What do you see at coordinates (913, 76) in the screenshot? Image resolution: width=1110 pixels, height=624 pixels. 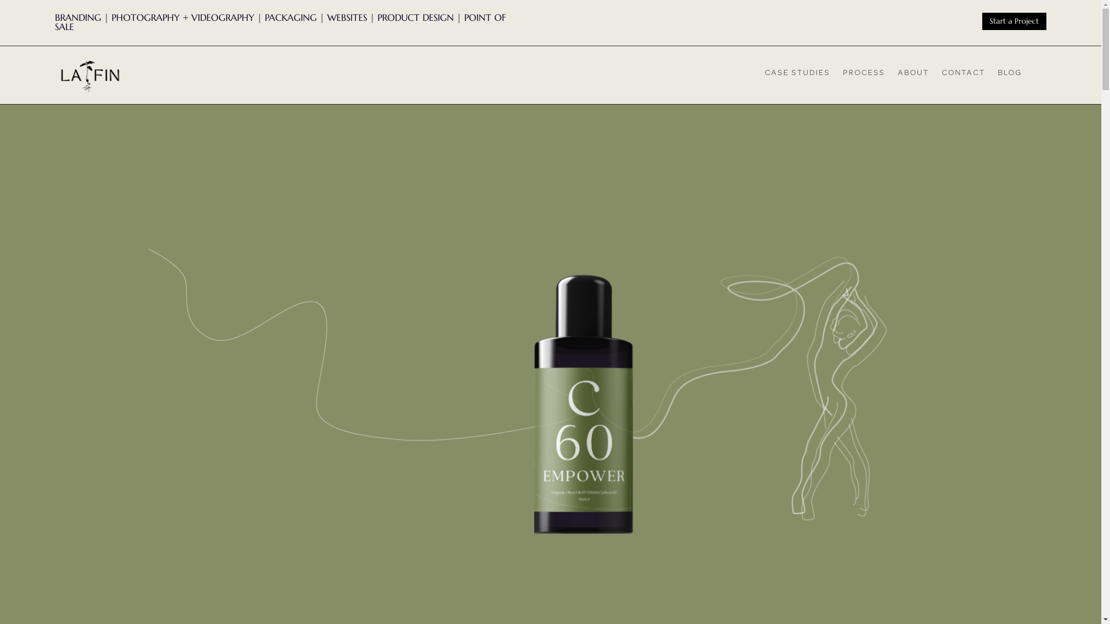 I see `ABOUT` at bounding box center [913, 76].